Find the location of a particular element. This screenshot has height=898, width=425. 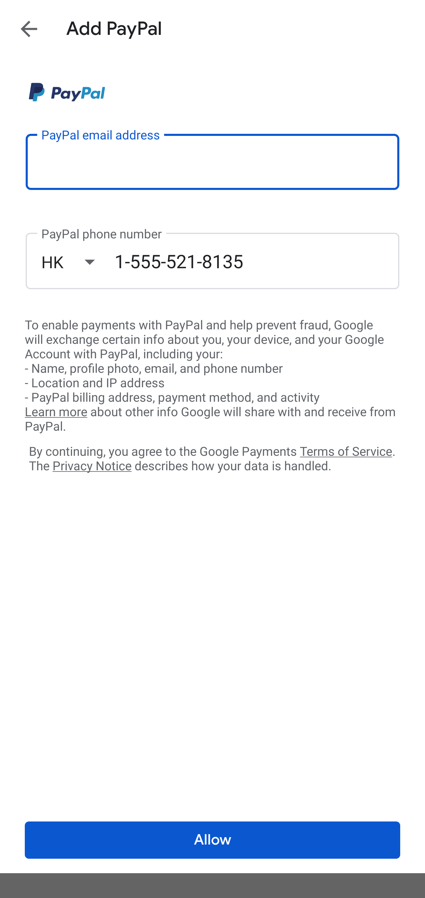

PayPal email address is located at coordinates (212, 161).